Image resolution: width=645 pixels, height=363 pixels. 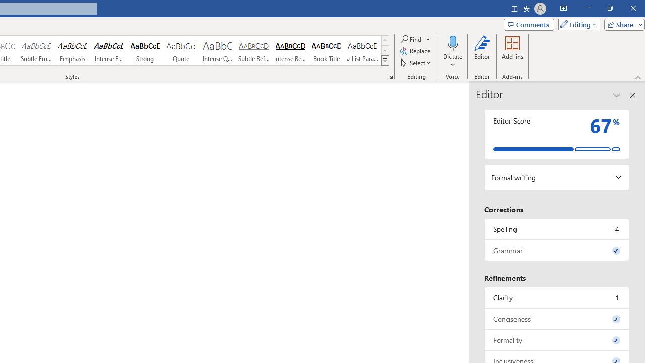 What do you see at coordinates (557, 319) in the screenshot?
I see `Conciseness, 0 issues. Press space or enter to review items.` at bounding box center [557, 319].